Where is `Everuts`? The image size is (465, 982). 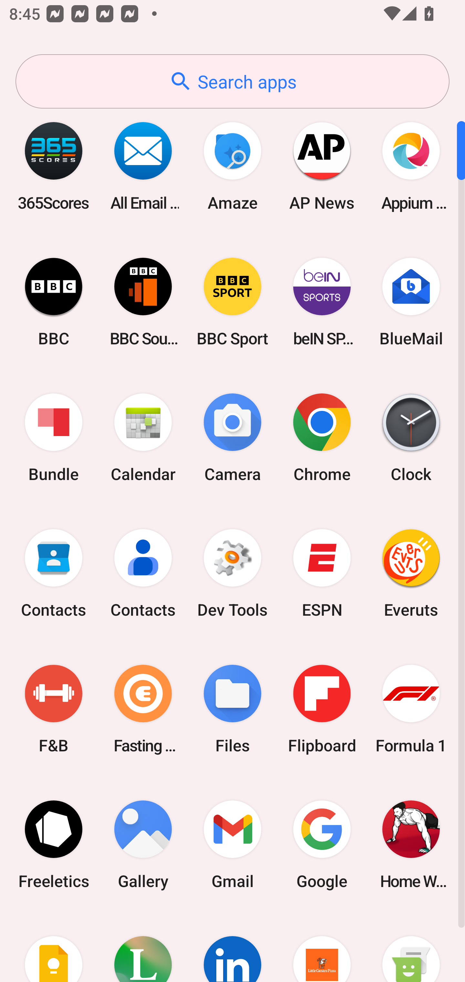 Everuts is located at coordinates (411, 573).